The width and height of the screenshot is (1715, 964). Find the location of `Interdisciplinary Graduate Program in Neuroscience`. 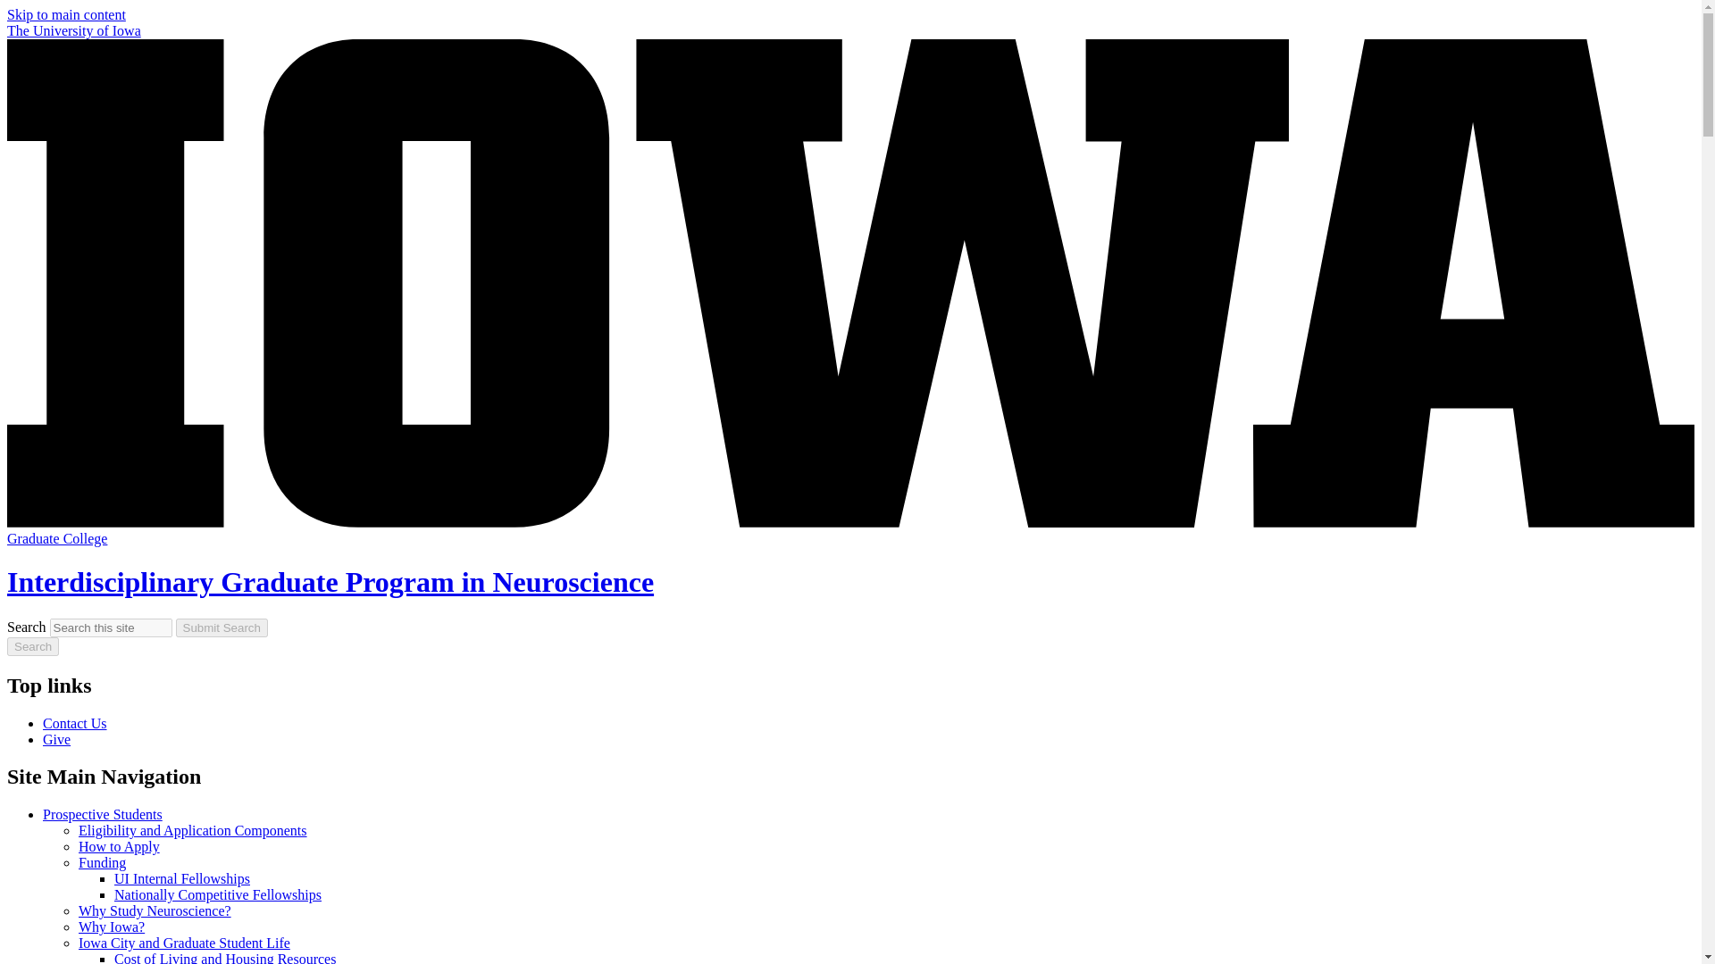

Interdisciplinary Graduate Program in Neuroscience is located at coordinates (330, 581).